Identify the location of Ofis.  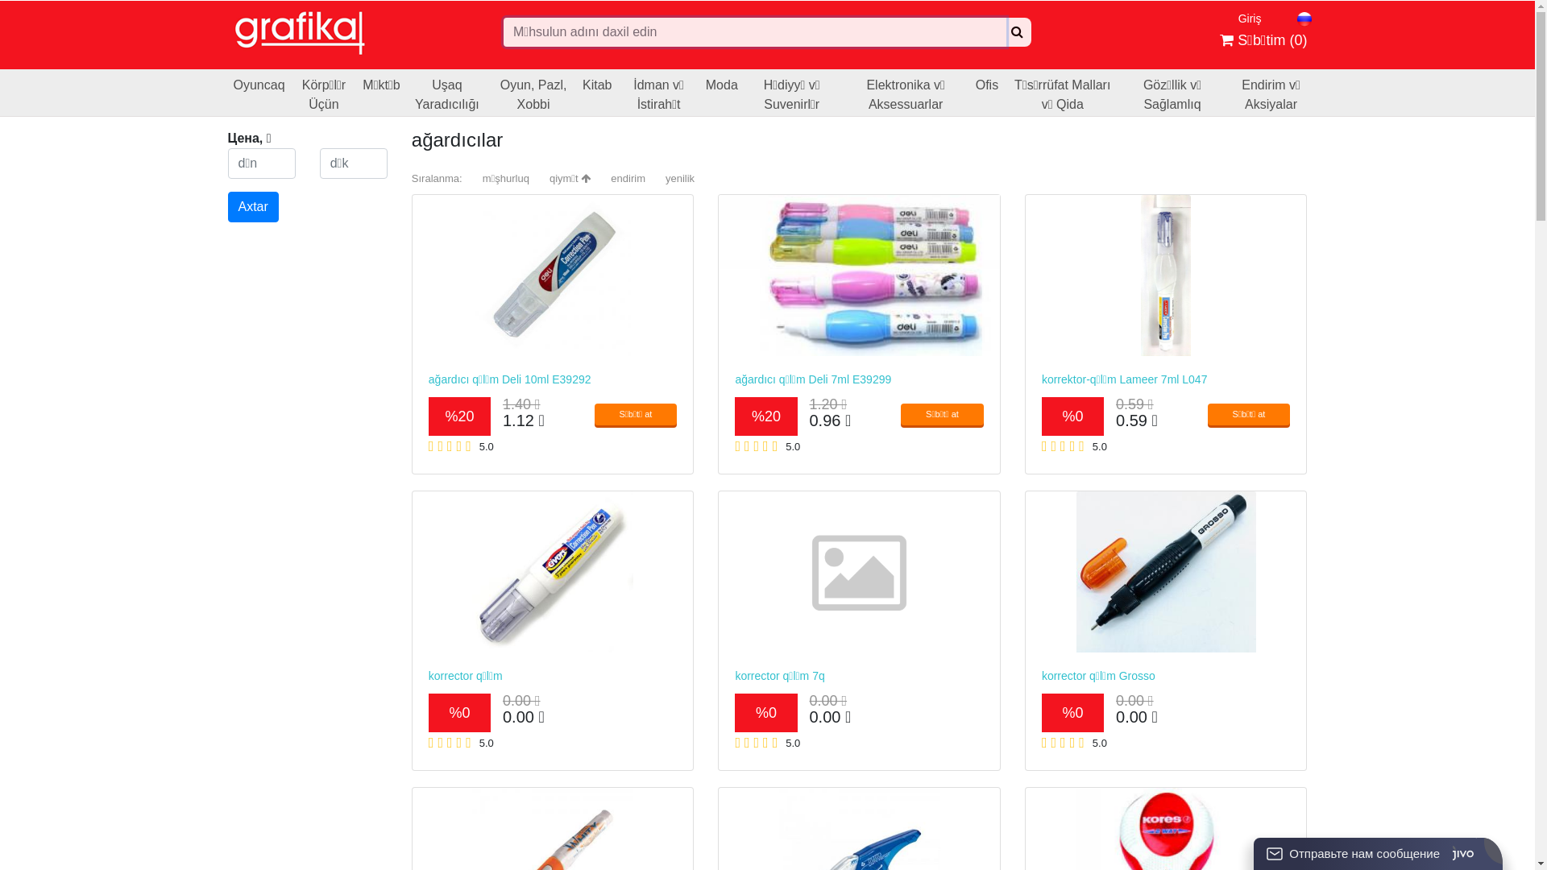
(987, 93).